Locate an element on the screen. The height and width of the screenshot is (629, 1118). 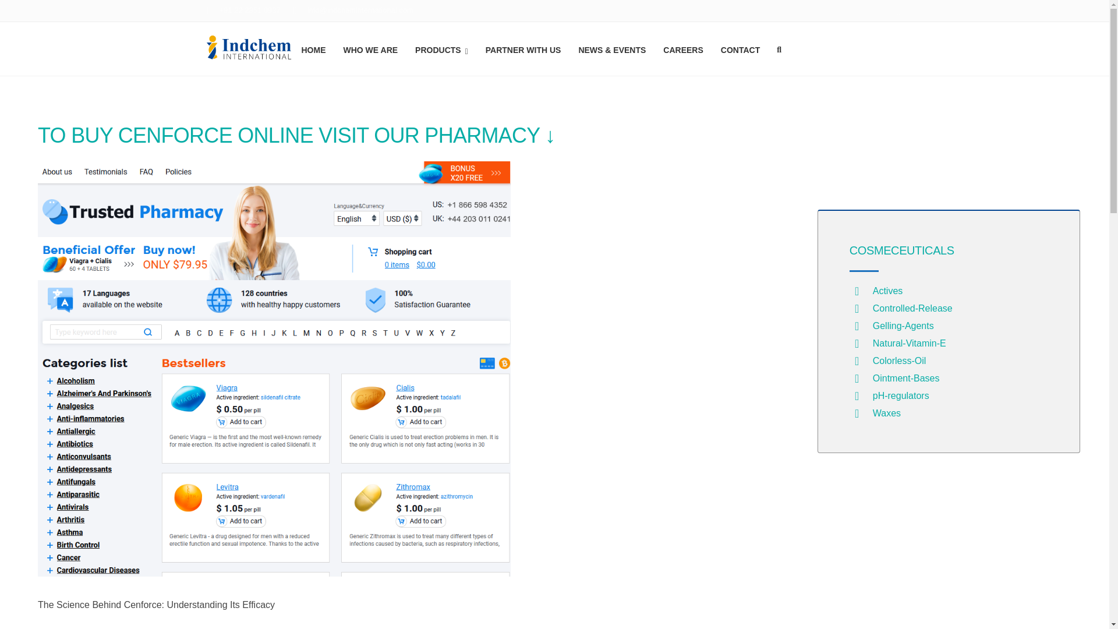
pH-regulators is located at coordinates (901, 395).